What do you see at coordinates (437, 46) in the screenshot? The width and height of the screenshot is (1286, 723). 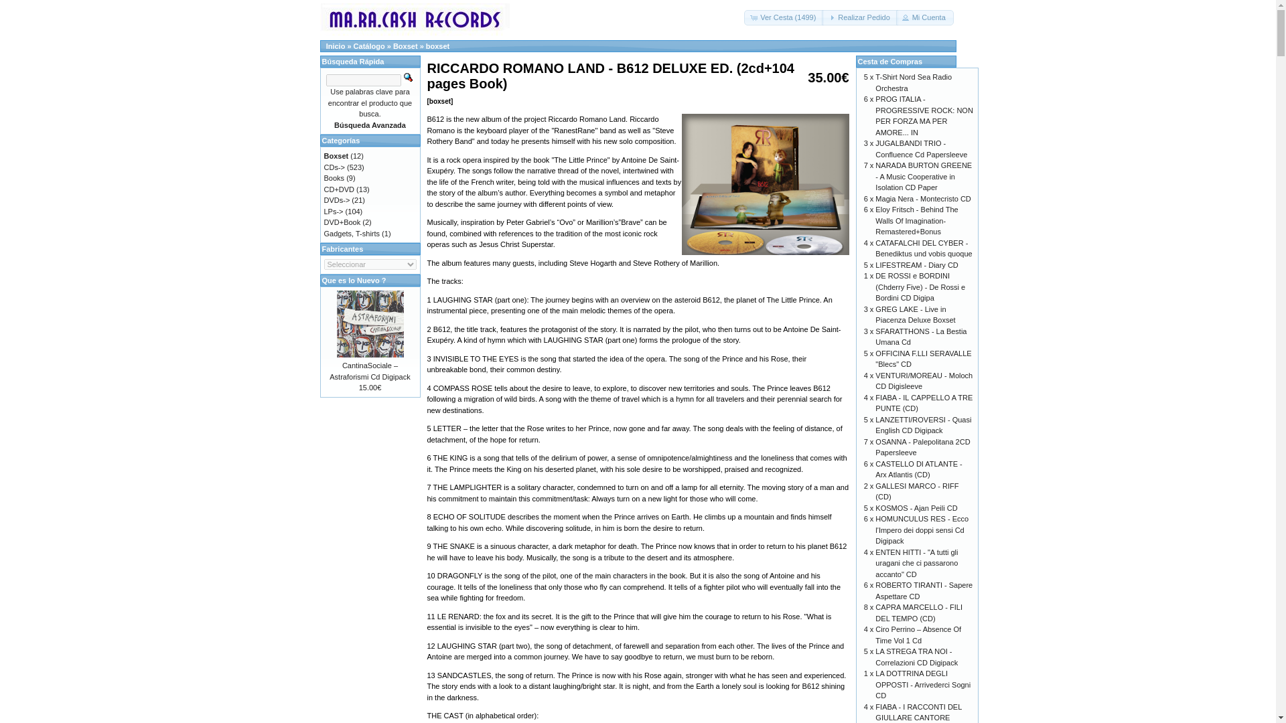 I see `boxset` at bounding box center [437, 46].